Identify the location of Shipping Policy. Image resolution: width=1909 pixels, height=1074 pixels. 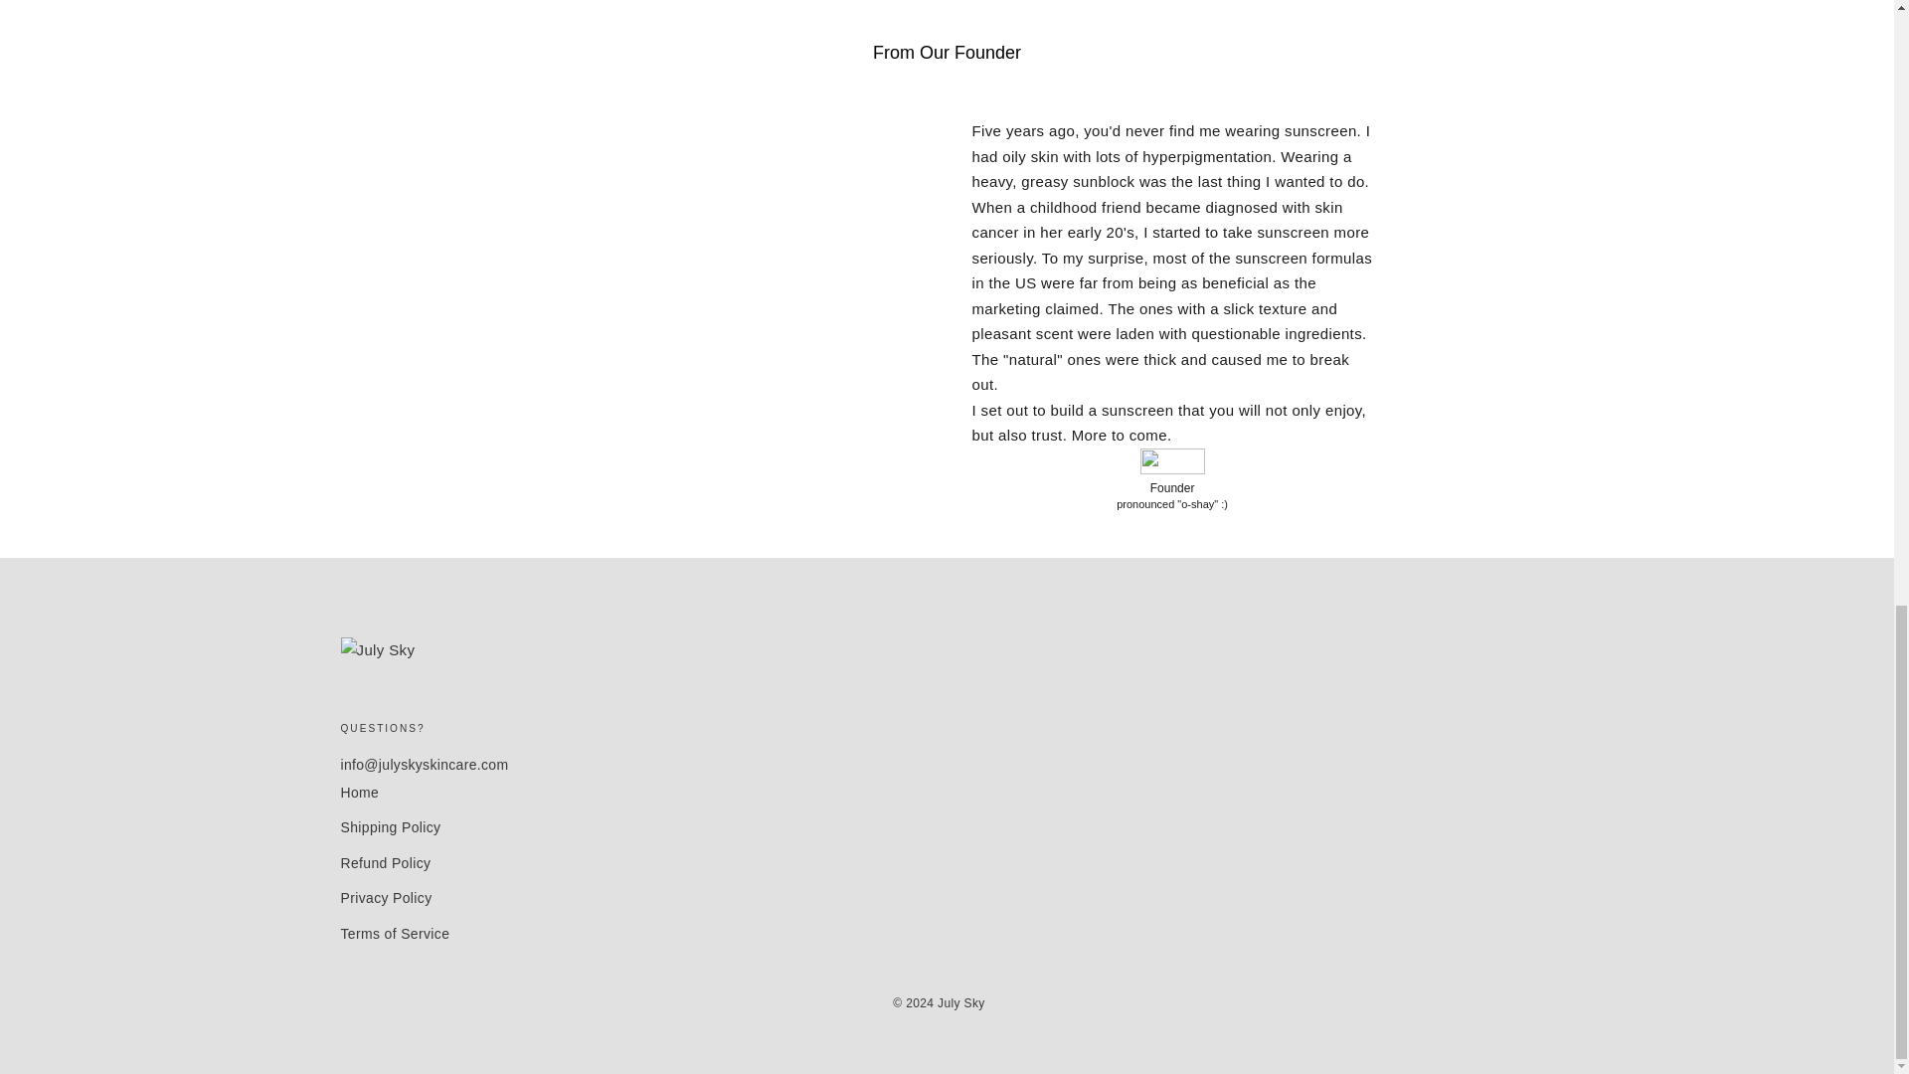
(947, 827).